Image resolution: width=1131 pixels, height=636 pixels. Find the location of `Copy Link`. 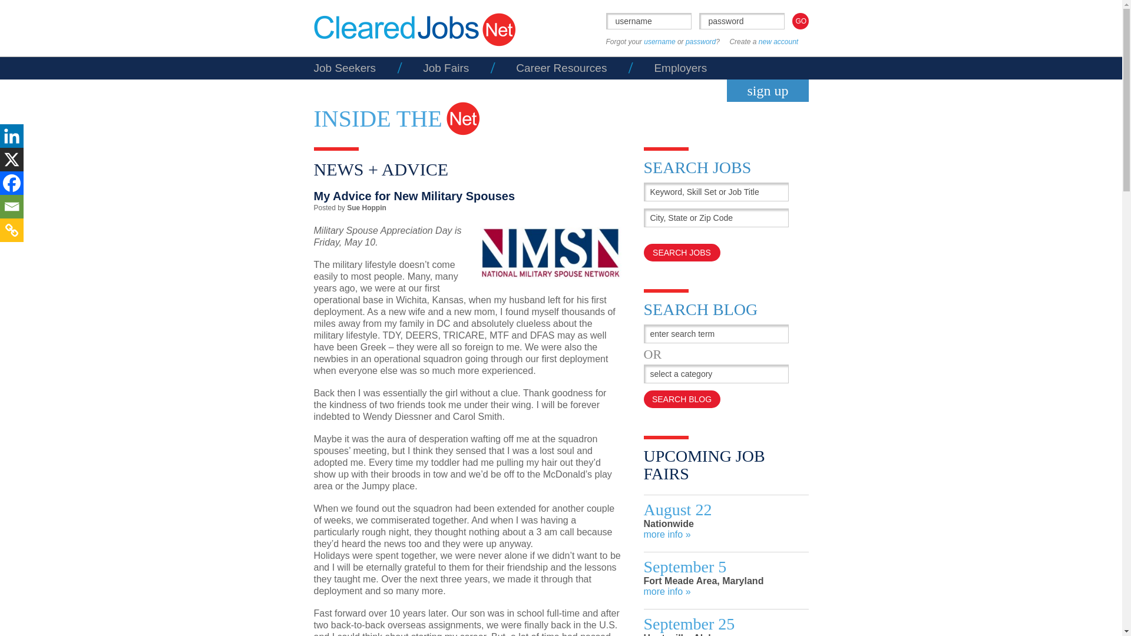

Copy Link is located at coordinates (12, 230).